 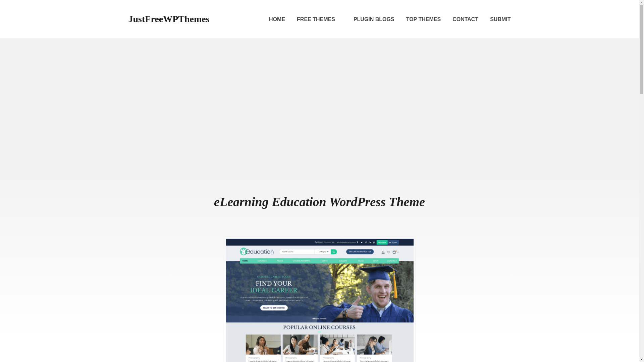 I want to click on JustFreeWPThemes, so click(x=169, y=19).